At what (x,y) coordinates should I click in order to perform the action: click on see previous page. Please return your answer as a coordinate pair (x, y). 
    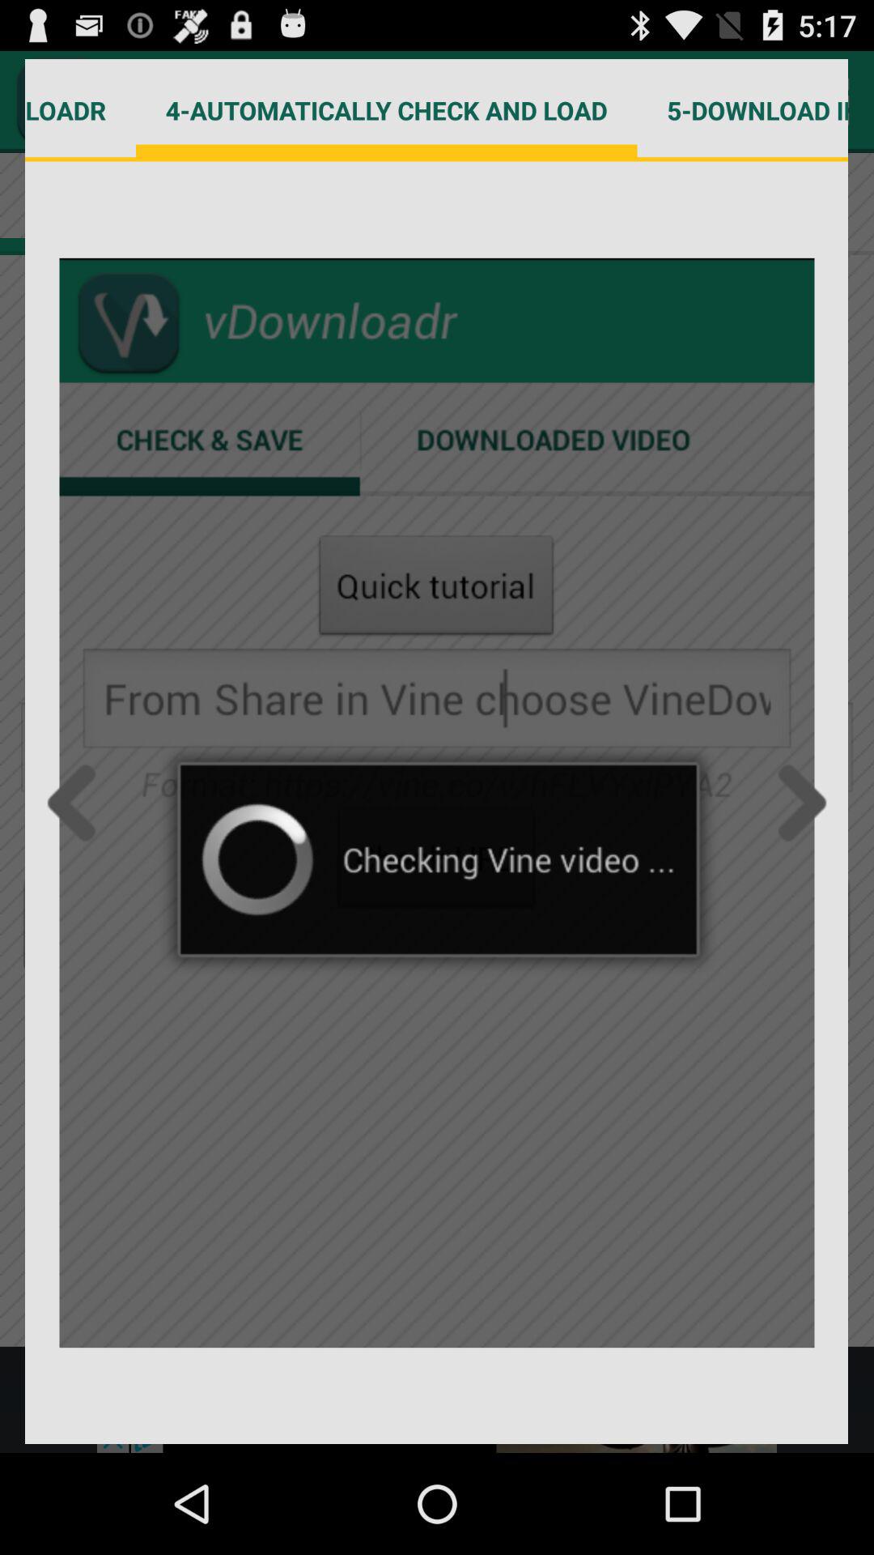
    Looking at the image, I should click on (76, 803).